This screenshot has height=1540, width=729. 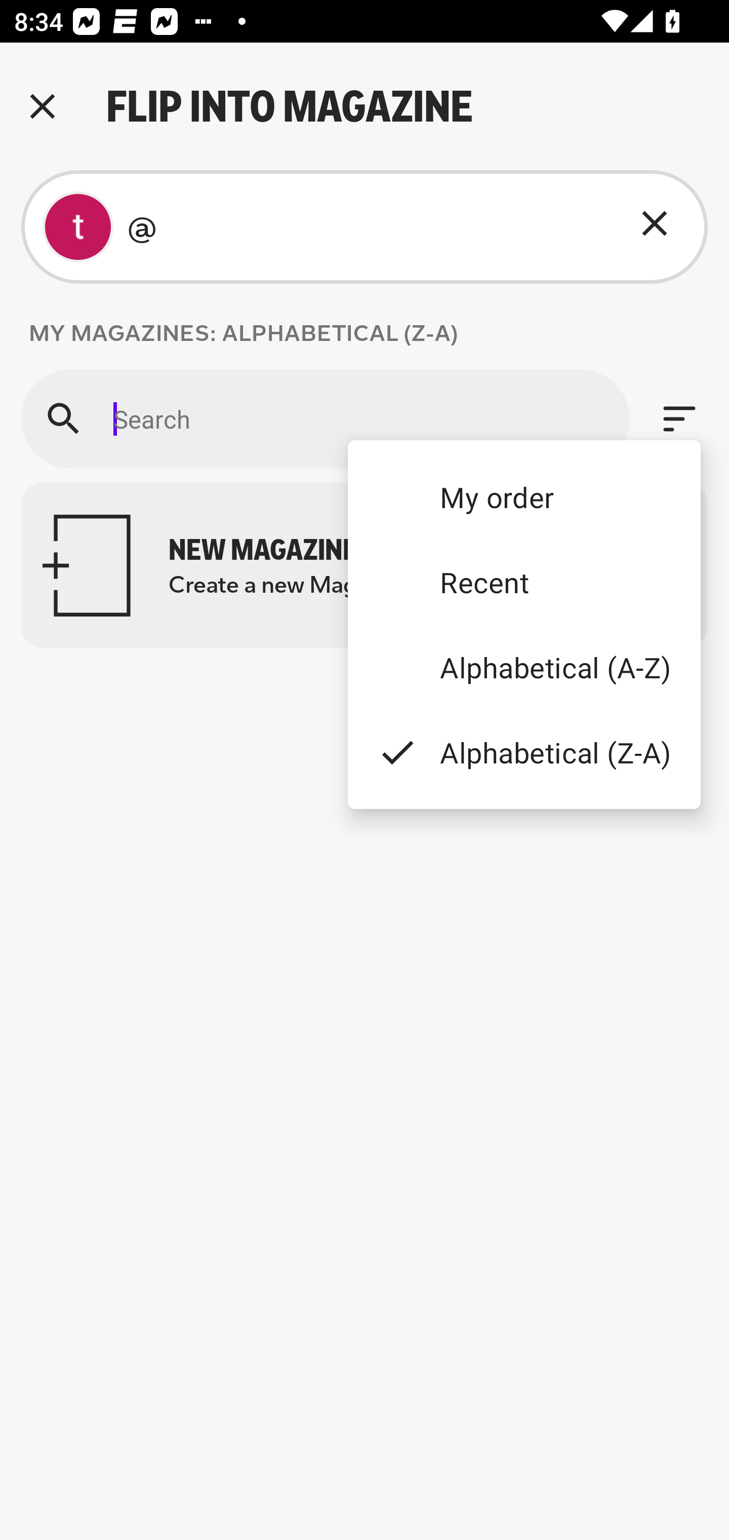 I want to click on Recent, so click(x=523, y=582).